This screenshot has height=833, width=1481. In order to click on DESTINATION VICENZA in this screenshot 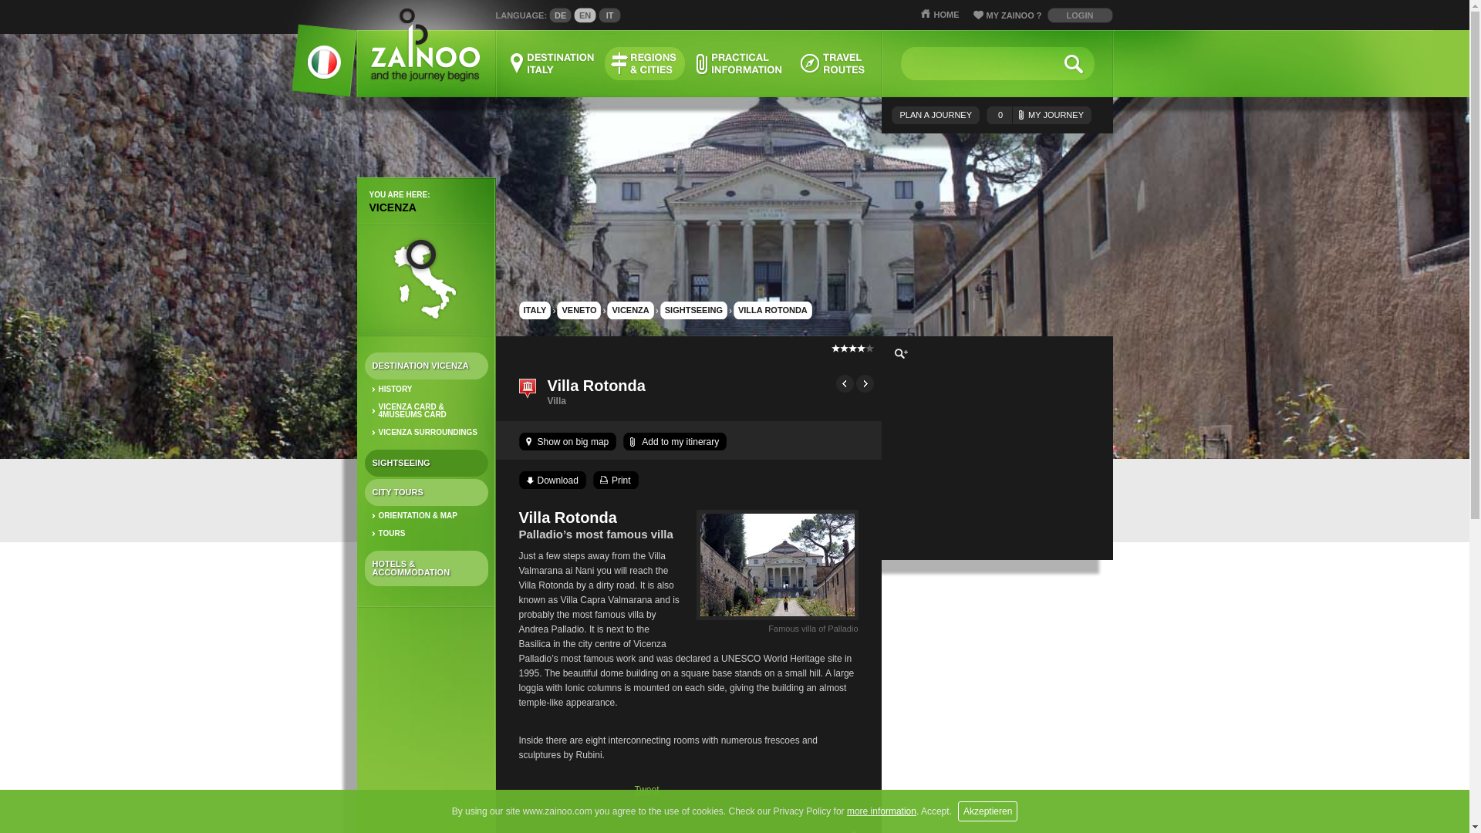, I will do `click(426, 366)`.